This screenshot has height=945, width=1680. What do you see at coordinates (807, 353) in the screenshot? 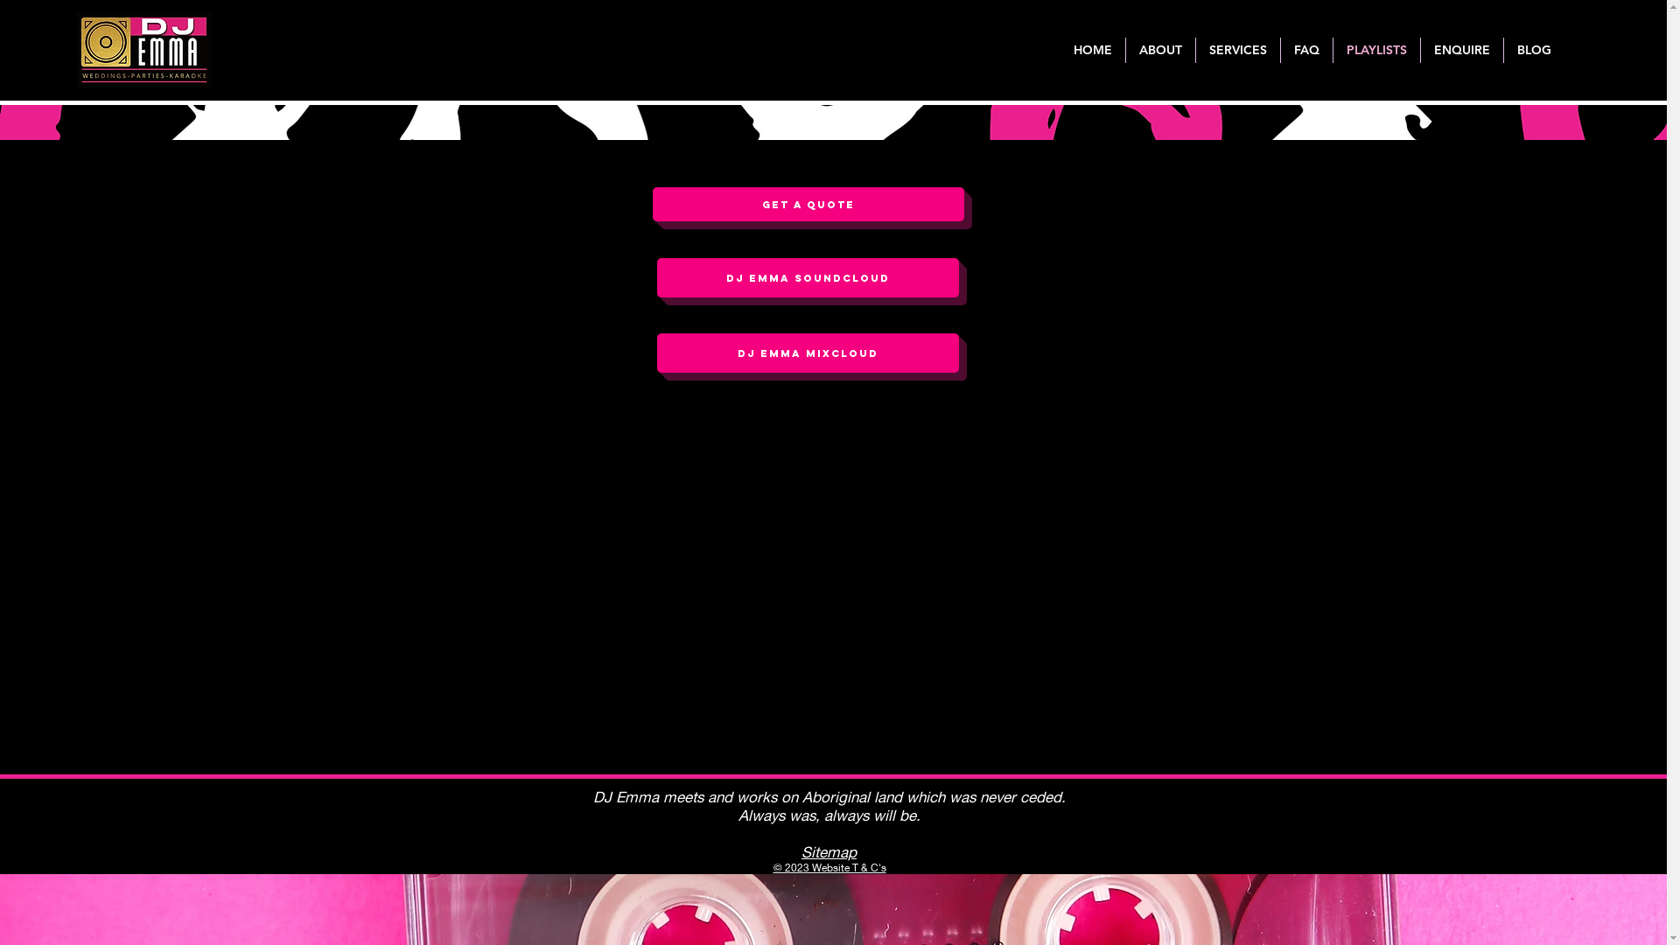
I see `dj emma mixcloud` at bounding box center [807, 353].